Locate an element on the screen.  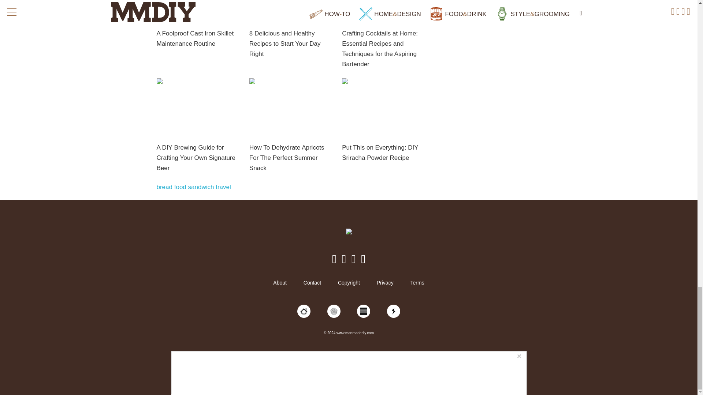
Slow Robot is located at coordinates (393, 311).